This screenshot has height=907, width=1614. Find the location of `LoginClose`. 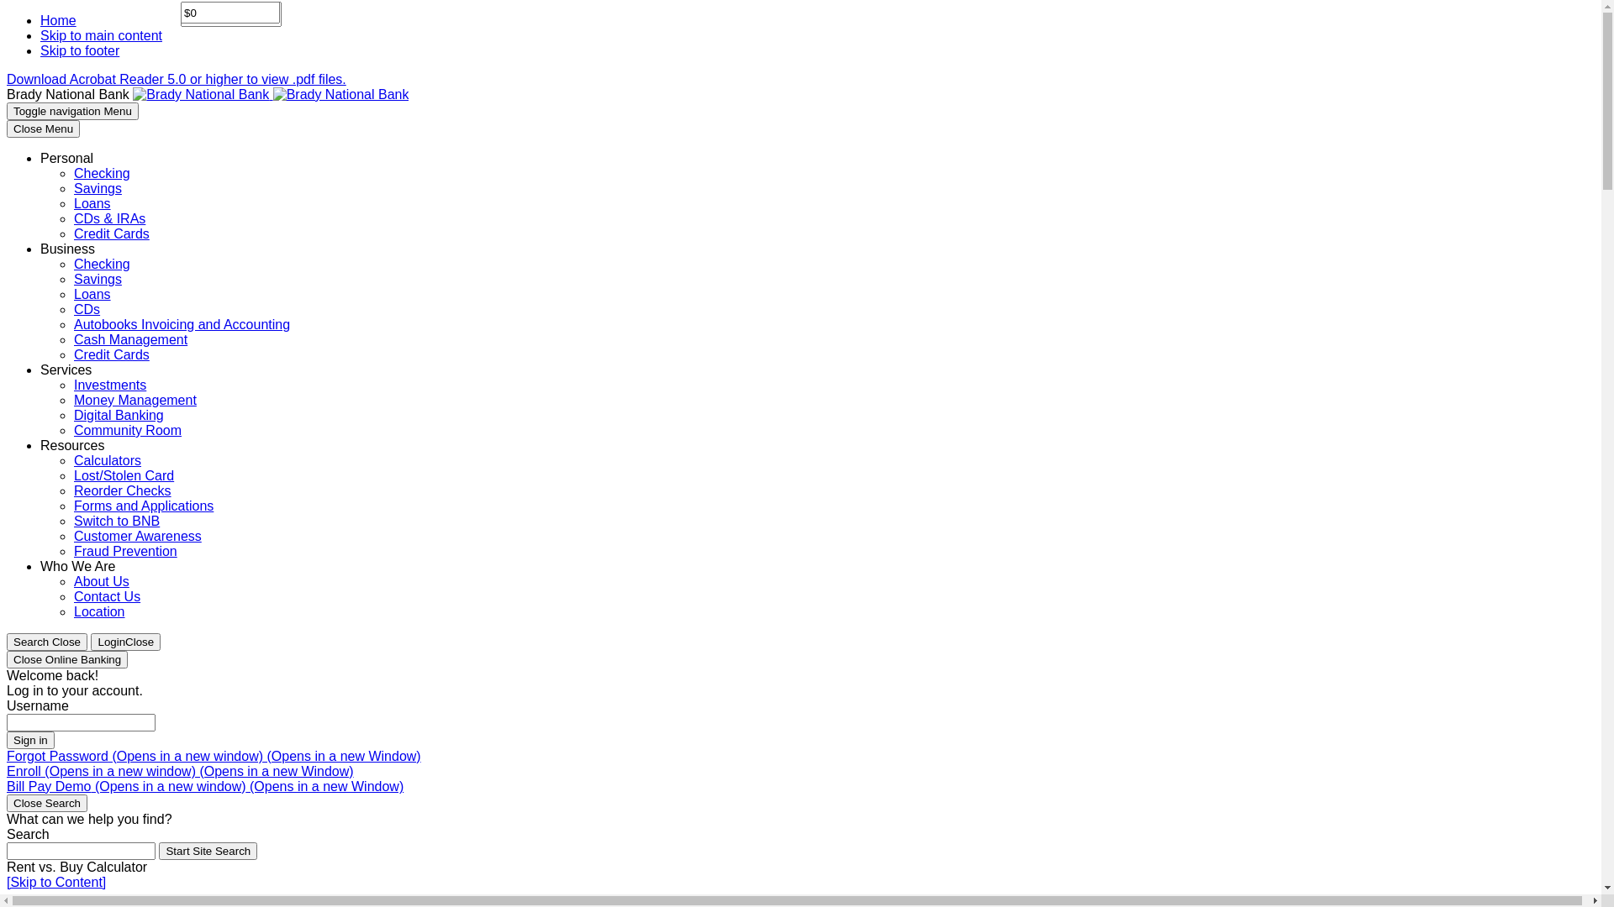

LoginClose is located at coordinates (126, 642).